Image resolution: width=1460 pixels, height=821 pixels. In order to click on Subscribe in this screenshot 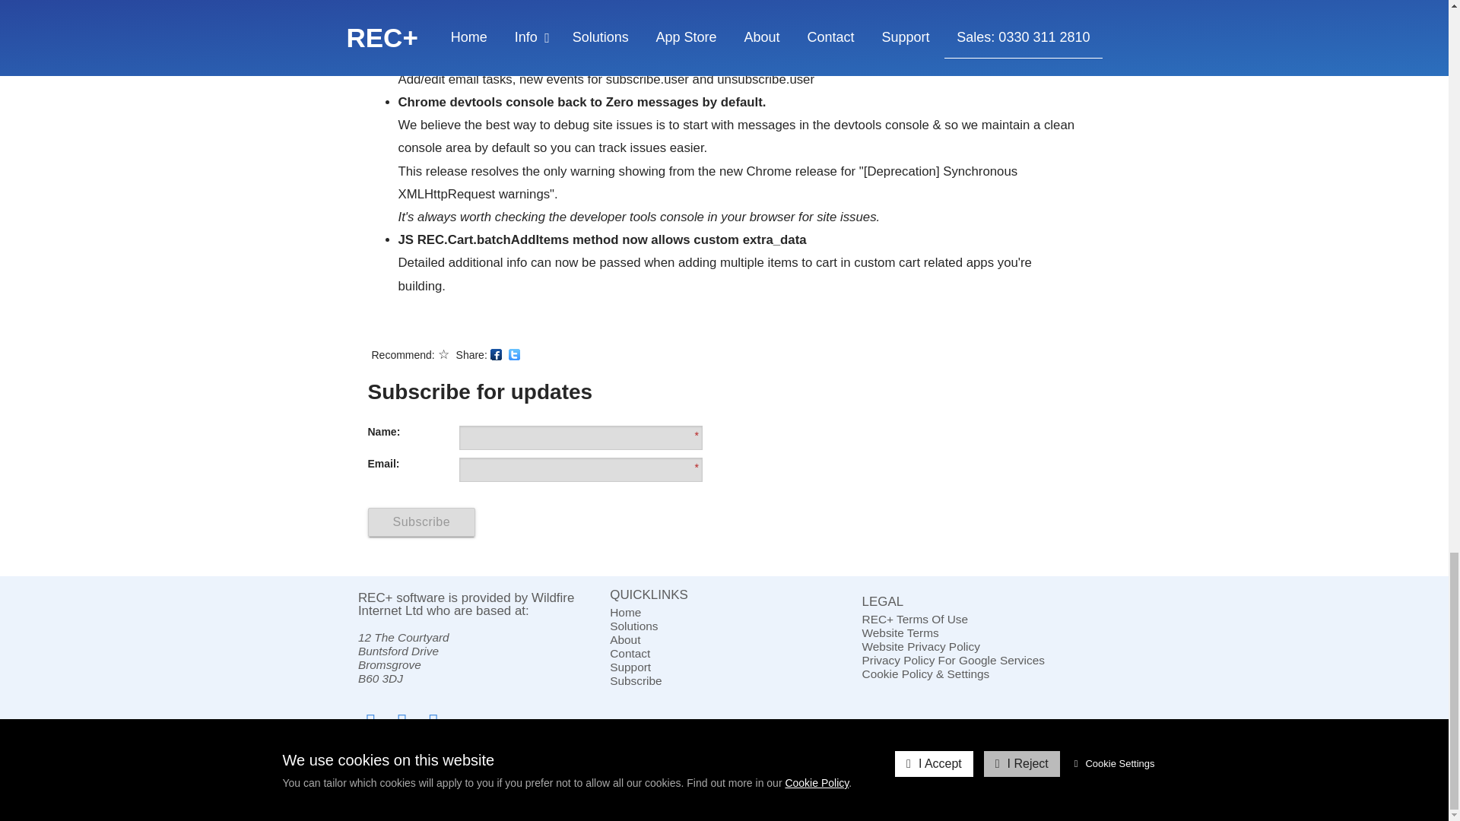, I will do `click(421, 522)`.